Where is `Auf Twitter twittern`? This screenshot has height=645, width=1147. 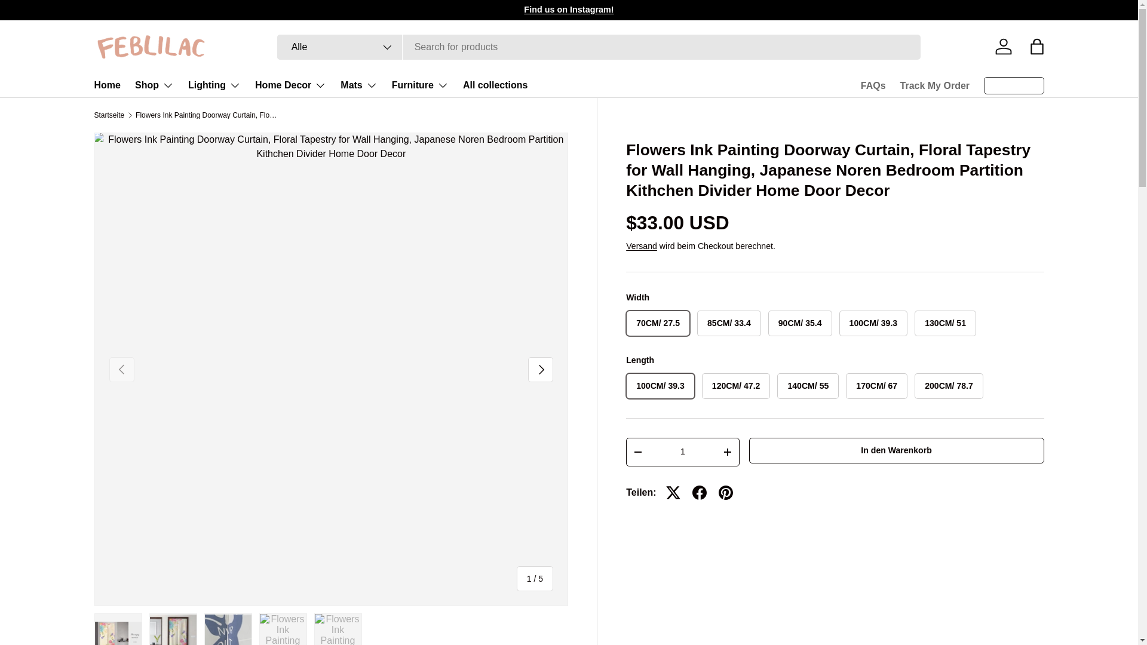 Auf Twitter twittern is located at coordinates (673, 492).